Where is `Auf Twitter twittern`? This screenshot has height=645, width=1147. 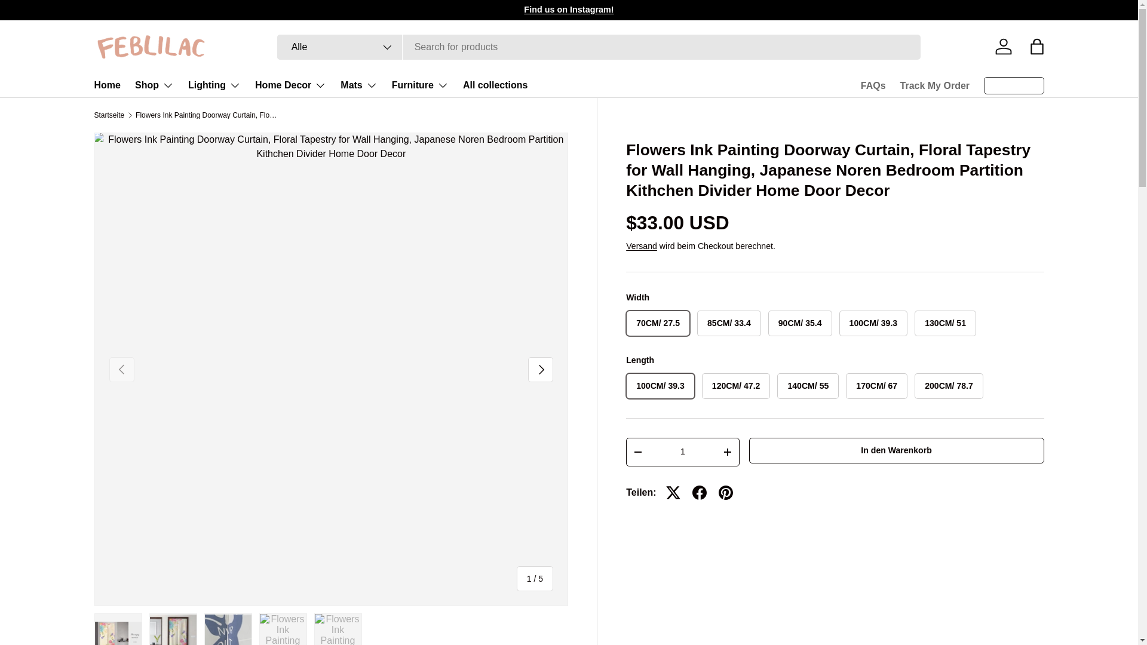 Auf Twitter twittern is located at coordinates (673, 492).